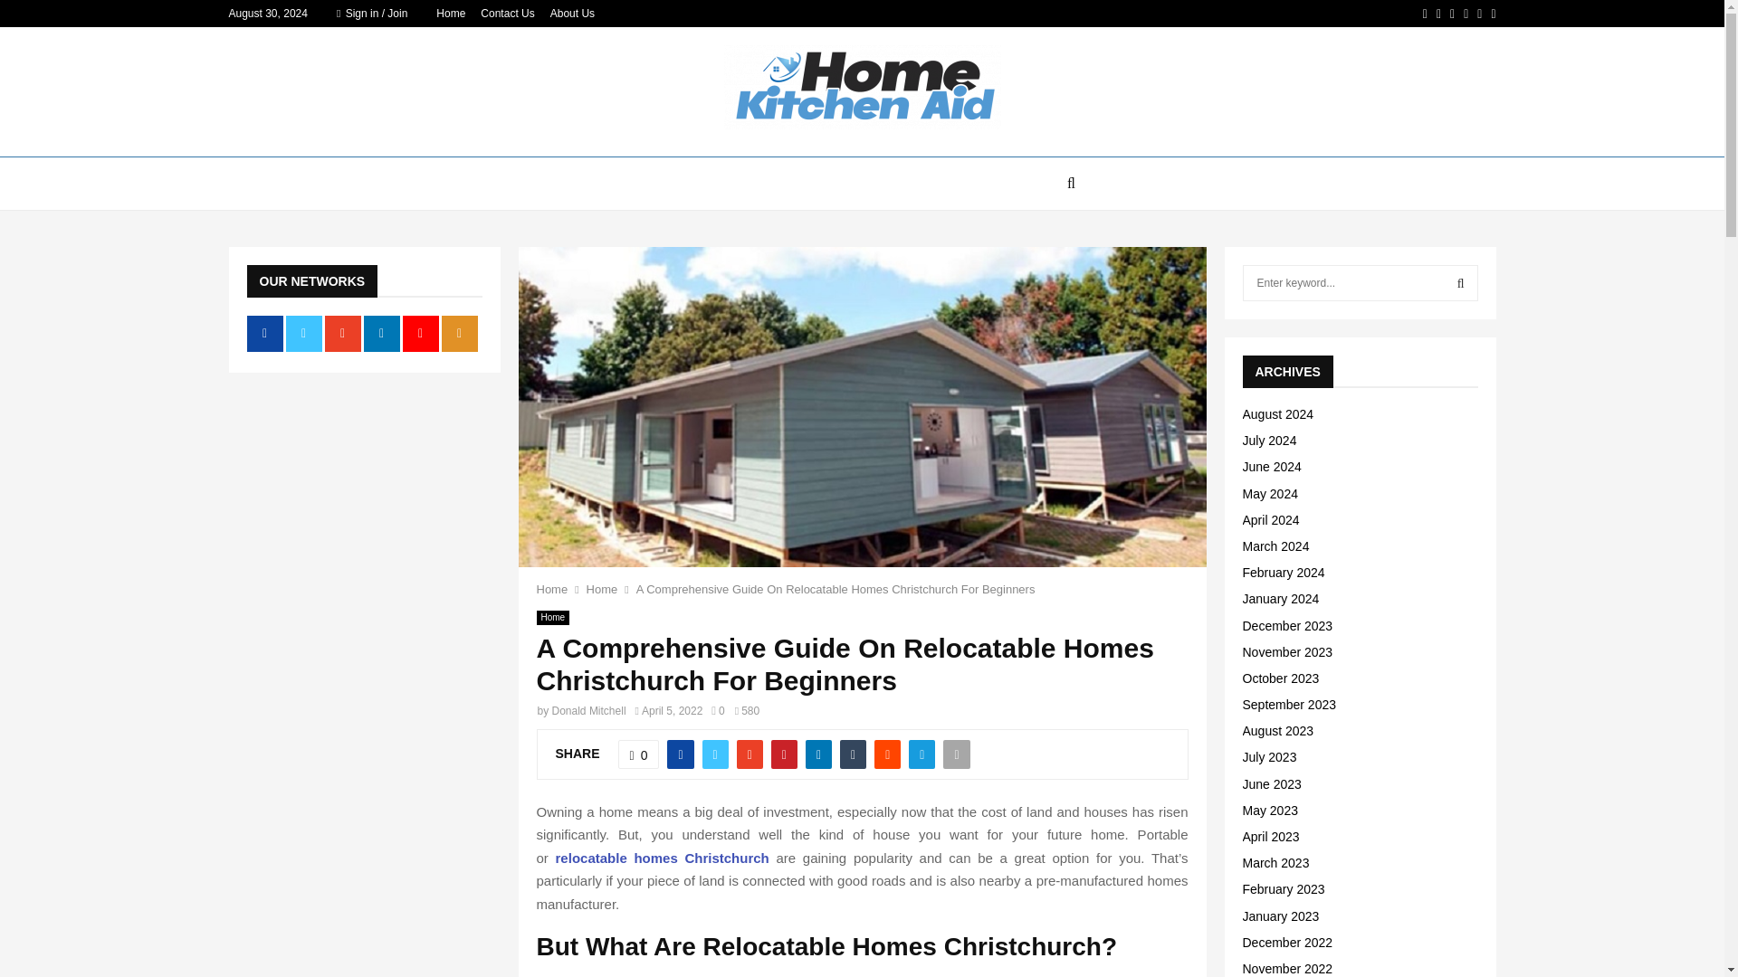 The width and height of the screenshot is (1738, 977). I want to click on Login to your account, so click(863, 350).